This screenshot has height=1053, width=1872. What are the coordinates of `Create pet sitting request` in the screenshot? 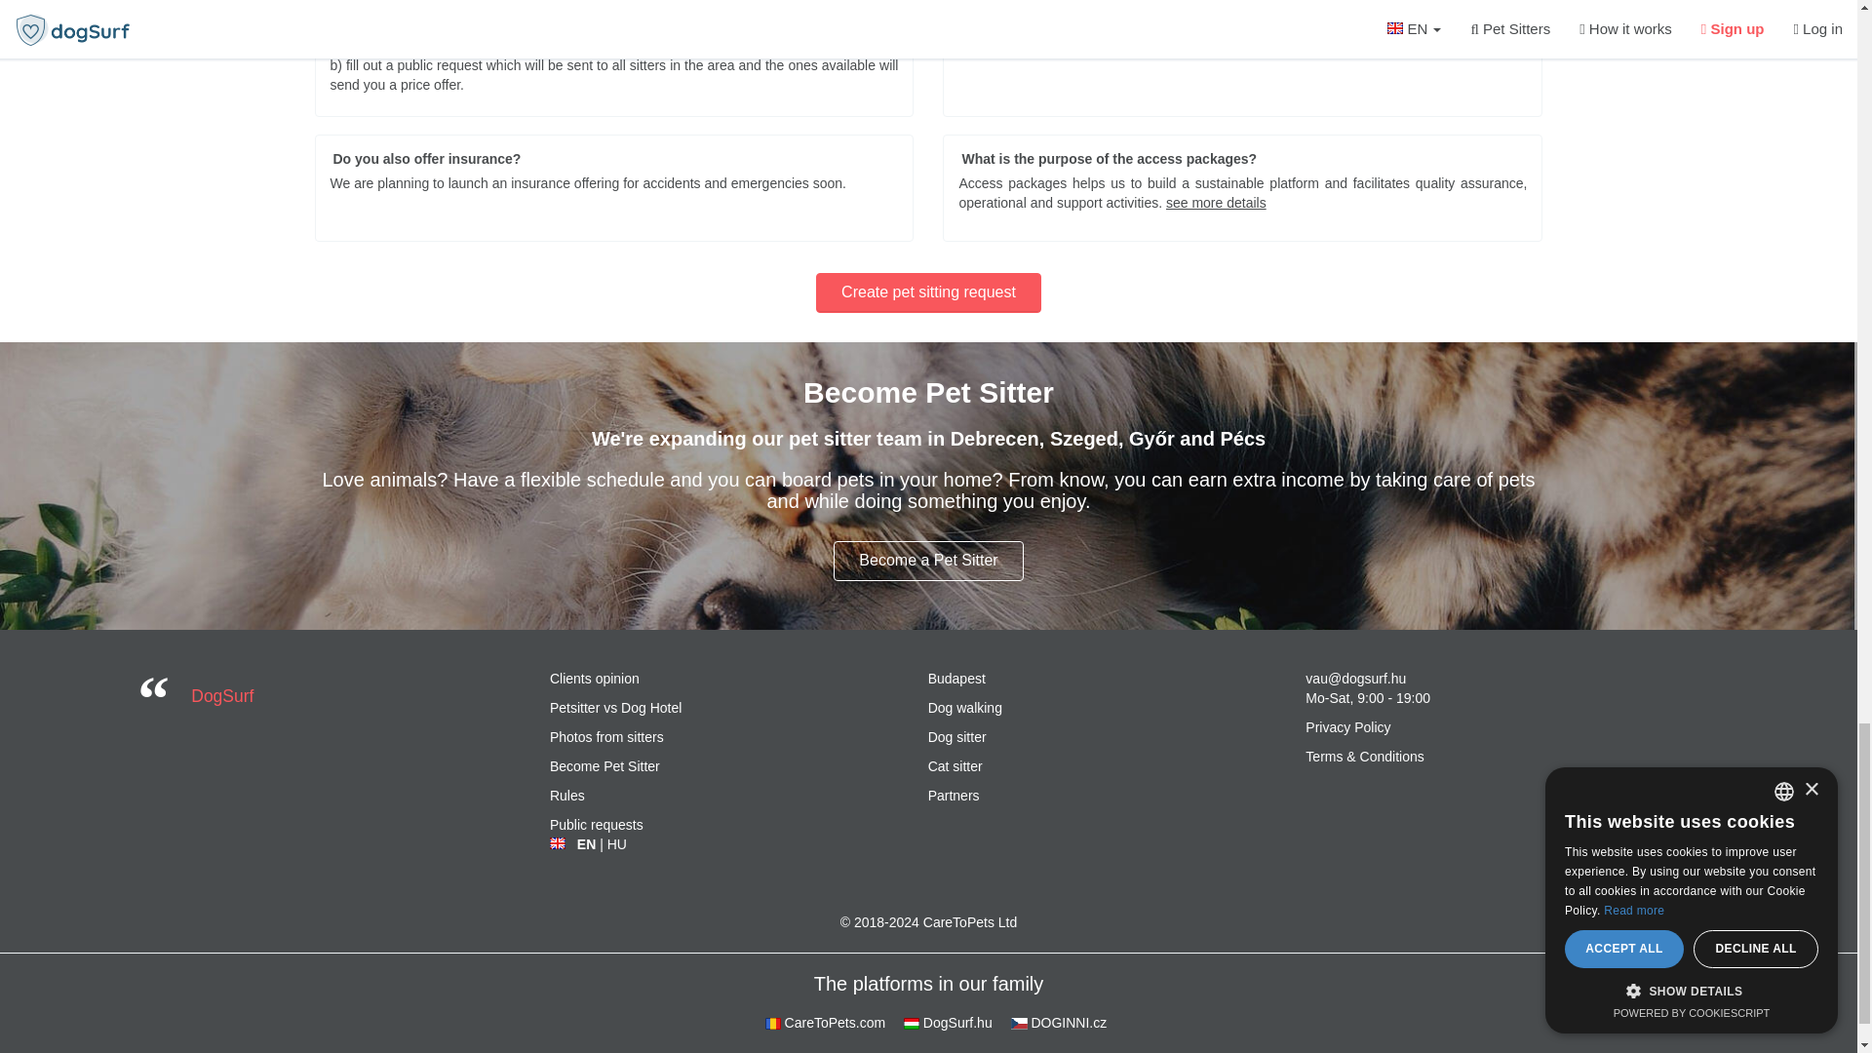 It's located at (928, 292).